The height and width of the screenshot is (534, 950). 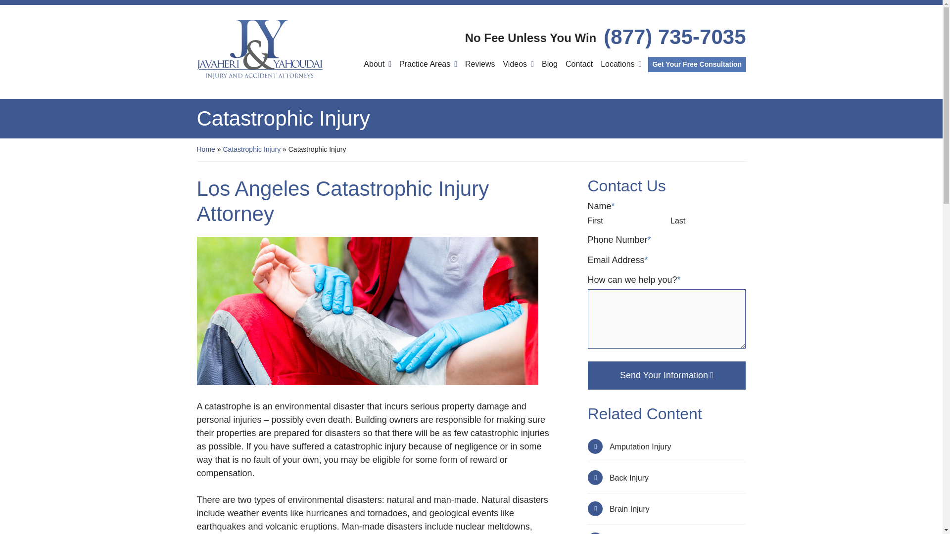 I want to click on Practice Areas, so click(x=427, y=65).